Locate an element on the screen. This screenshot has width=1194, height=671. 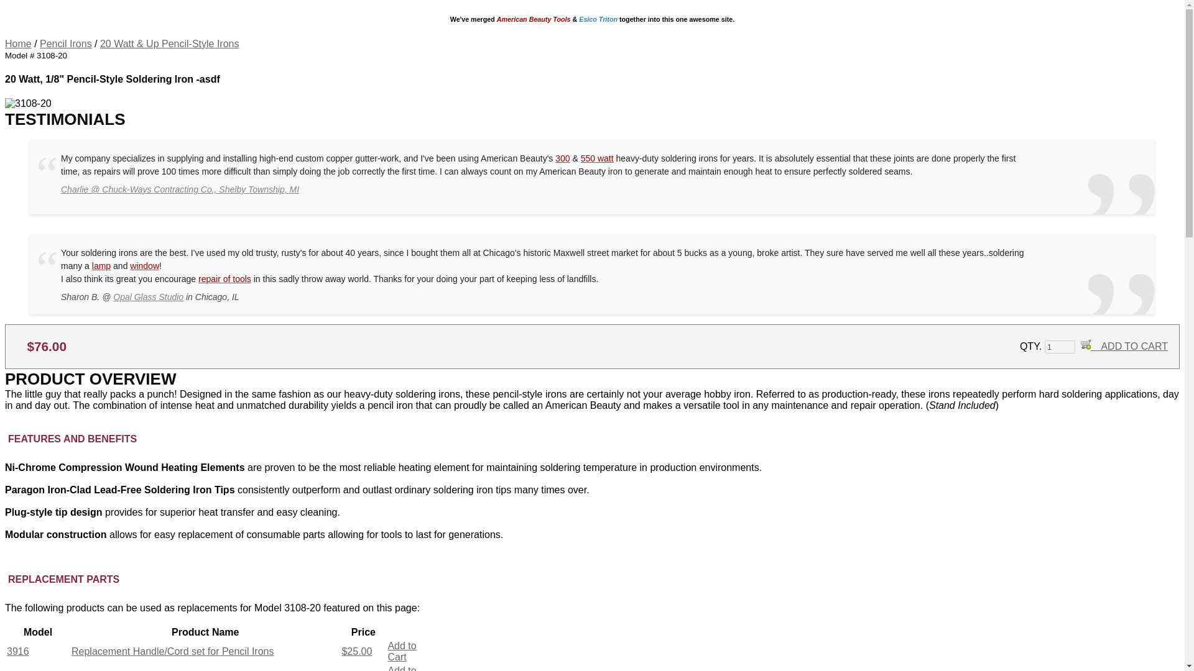
repair of tools is located at coordinates (224, 278).